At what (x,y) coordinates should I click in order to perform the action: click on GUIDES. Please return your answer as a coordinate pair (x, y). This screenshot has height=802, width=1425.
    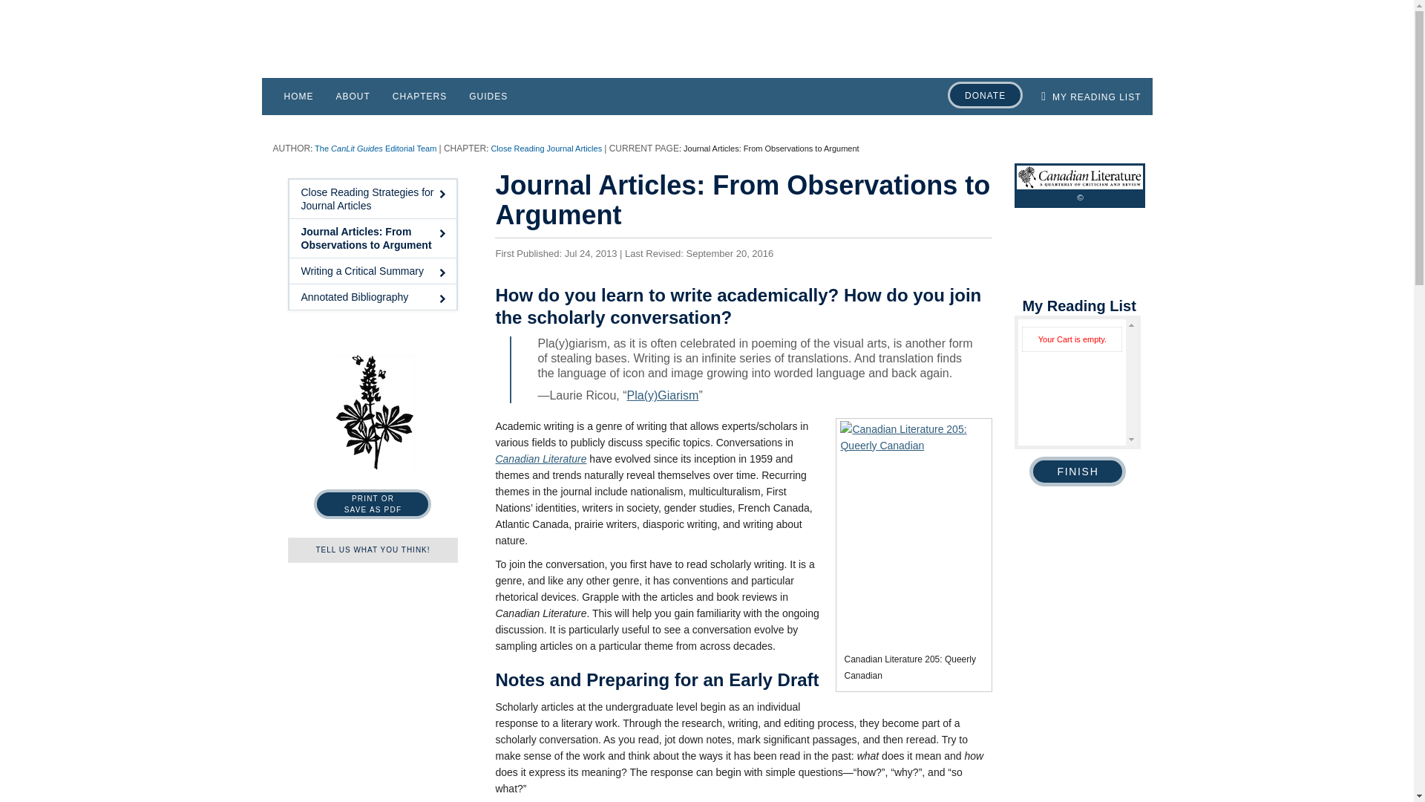
    Looking at the image, I should click on (488, 96).